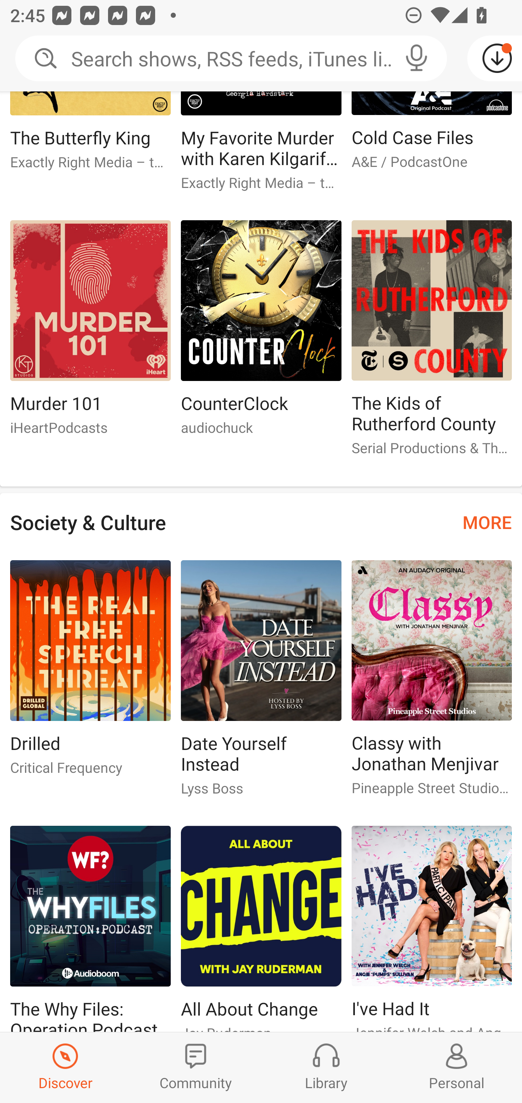 The image size is (522, 1103). I want to click on Murder 101 Murder 101 iHeartPodcasts, so click(90, 334).